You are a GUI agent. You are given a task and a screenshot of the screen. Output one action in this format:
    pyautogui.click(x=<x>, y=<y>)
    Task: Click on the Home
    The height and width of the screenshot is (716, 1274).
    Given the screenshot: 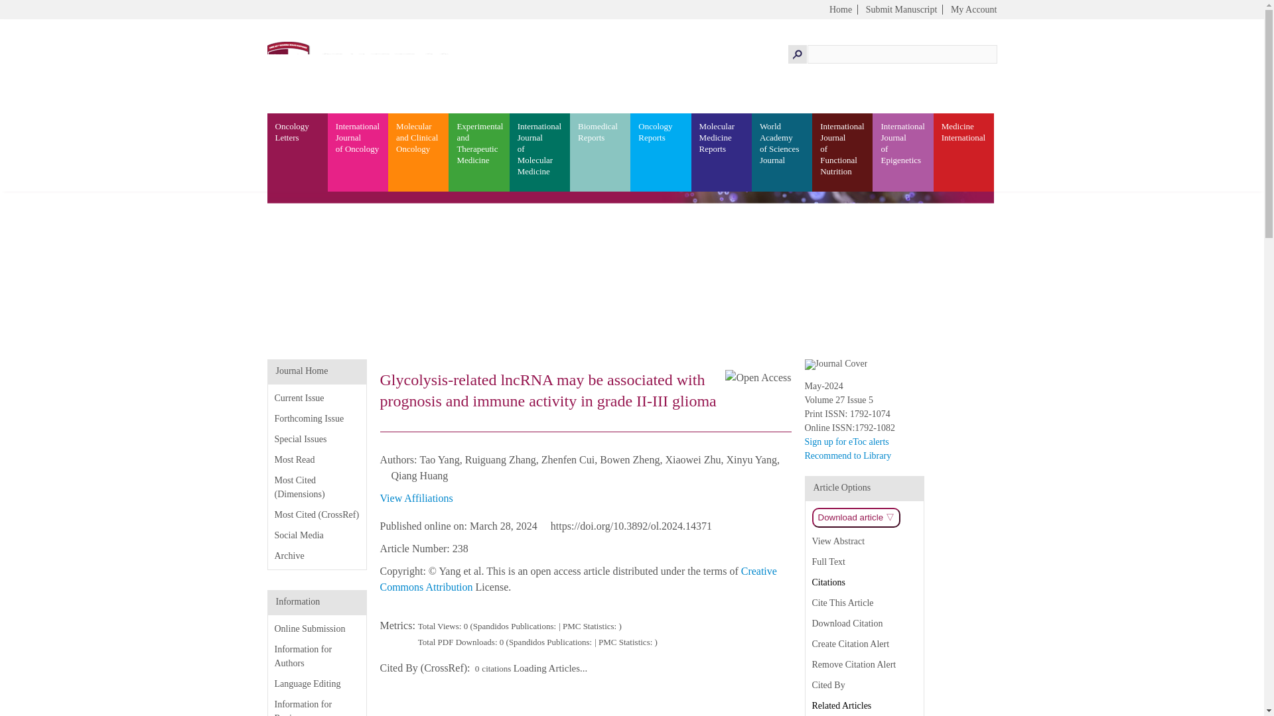 What is the action you would take?
    pyautogui.click(x=840, y=9)
    